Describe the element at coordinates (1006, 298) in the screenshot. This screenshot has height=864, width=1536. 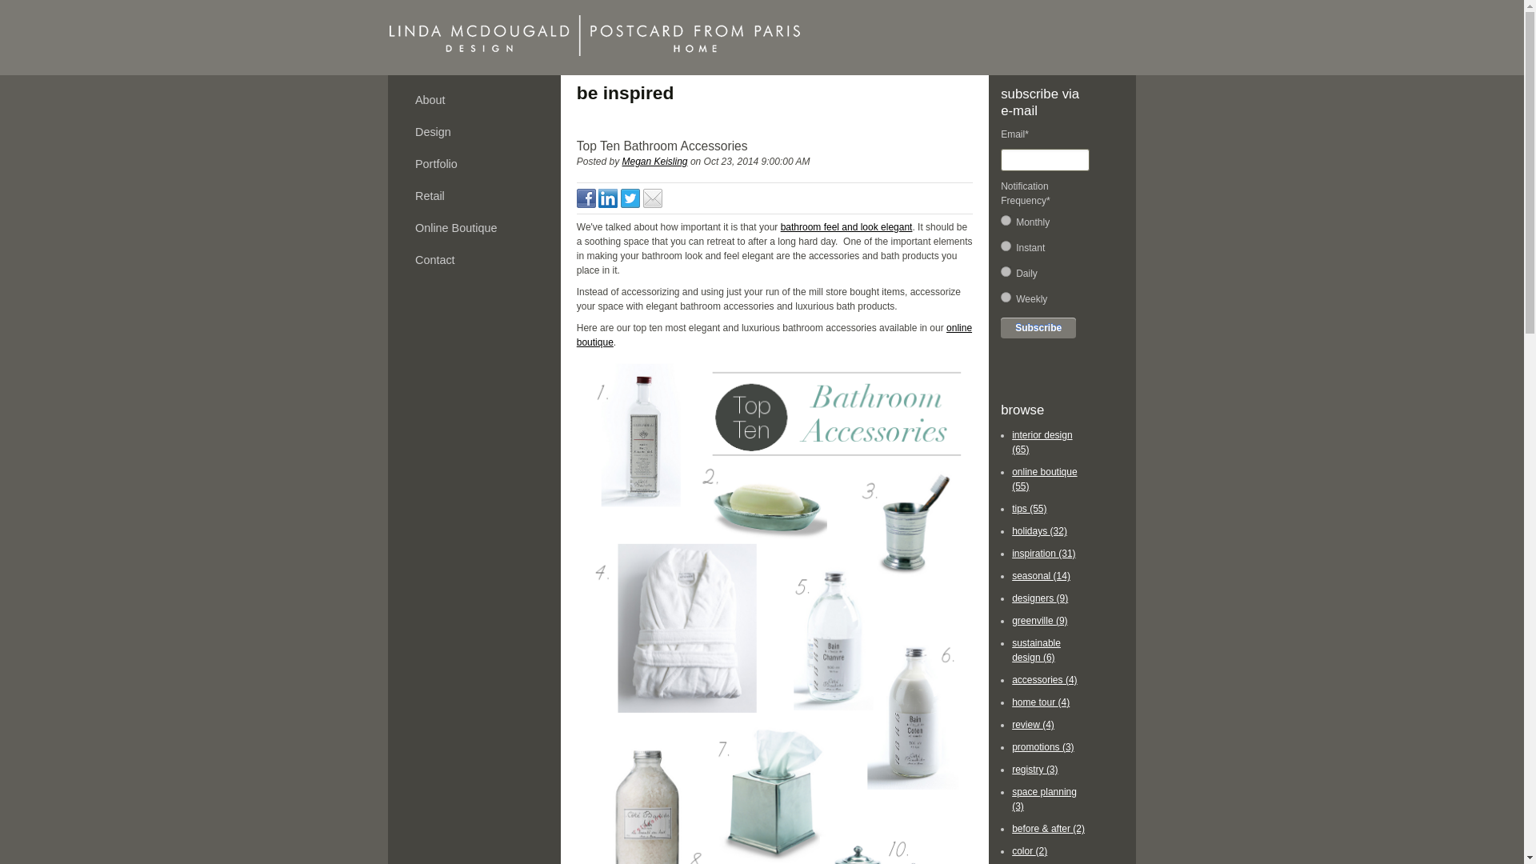
I see `weekly` at that location.